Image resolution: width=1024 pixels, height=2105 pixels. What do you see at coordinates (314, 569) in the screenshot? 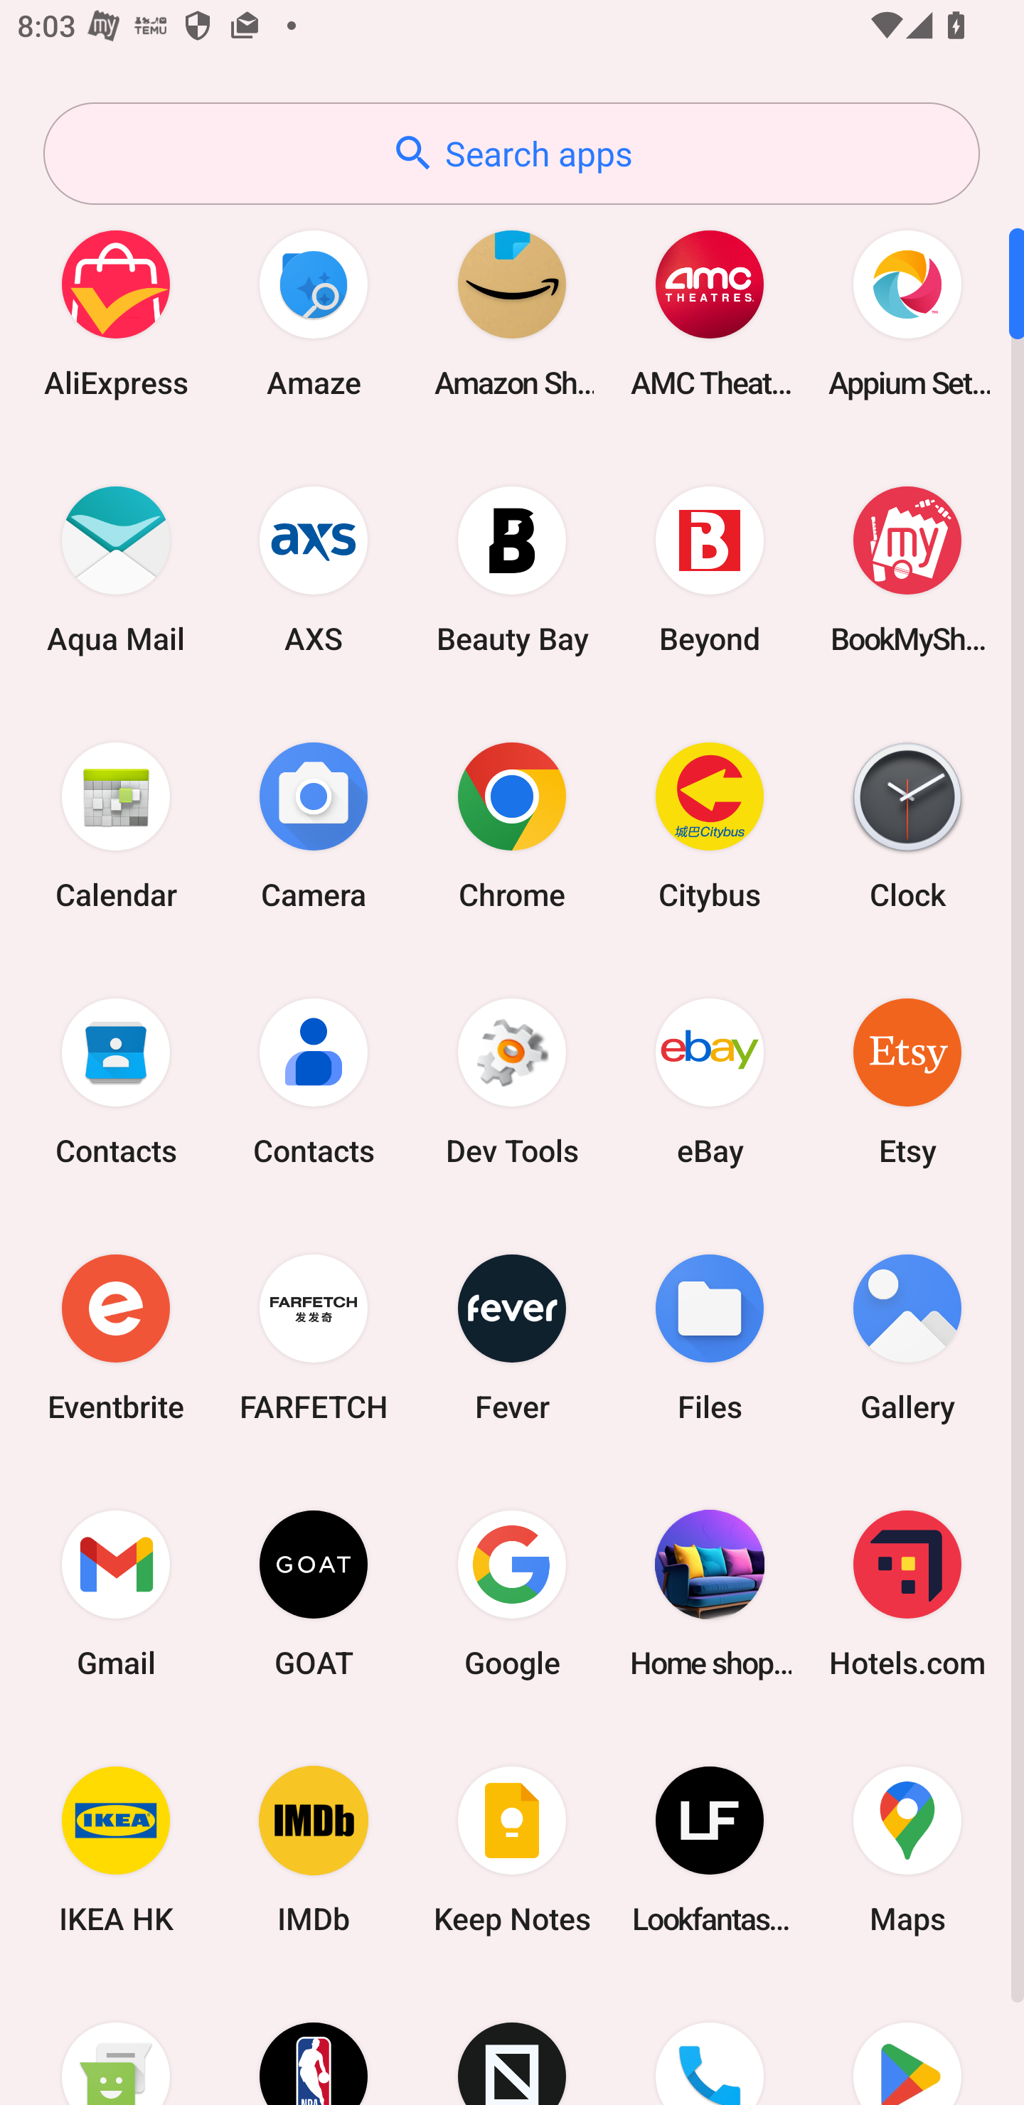
I see `AXS` at bounding box center [314, 569].